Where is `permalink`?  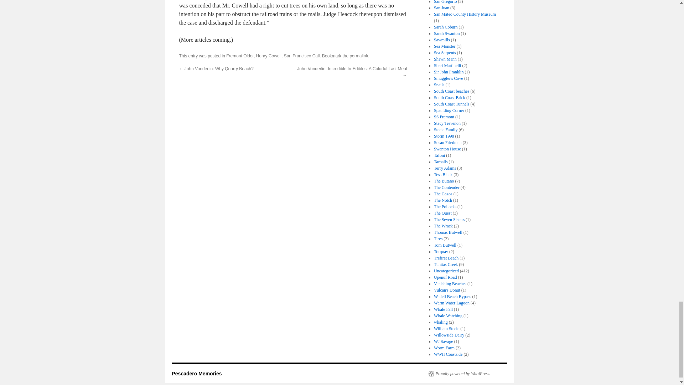 permalink is located at coordinates (358, 56).